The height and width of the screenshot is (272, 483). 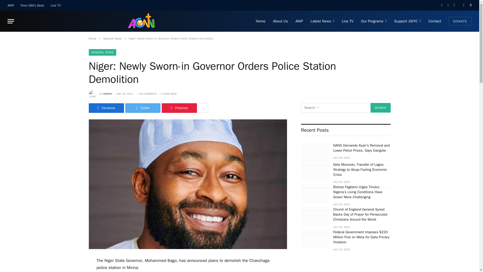 I want to click on Live TV, so click(x=56, y=5).